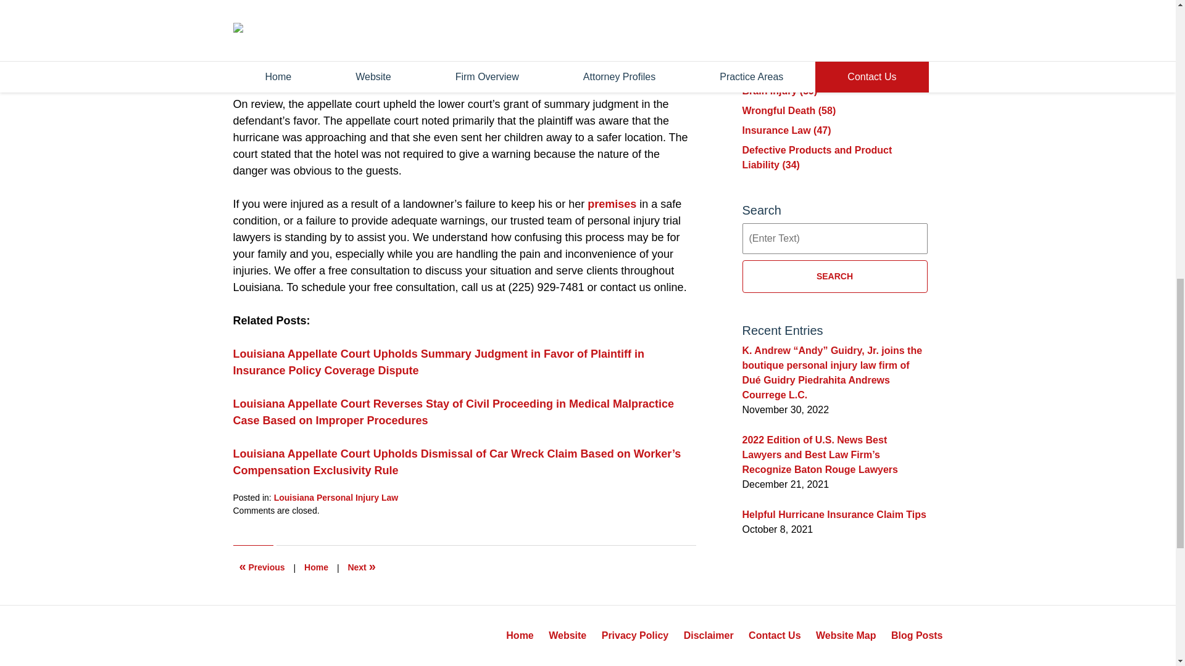  What do you see at coordinates (612, 203) in the screenshot?
I see `premises` at bounding box center [612, 203].